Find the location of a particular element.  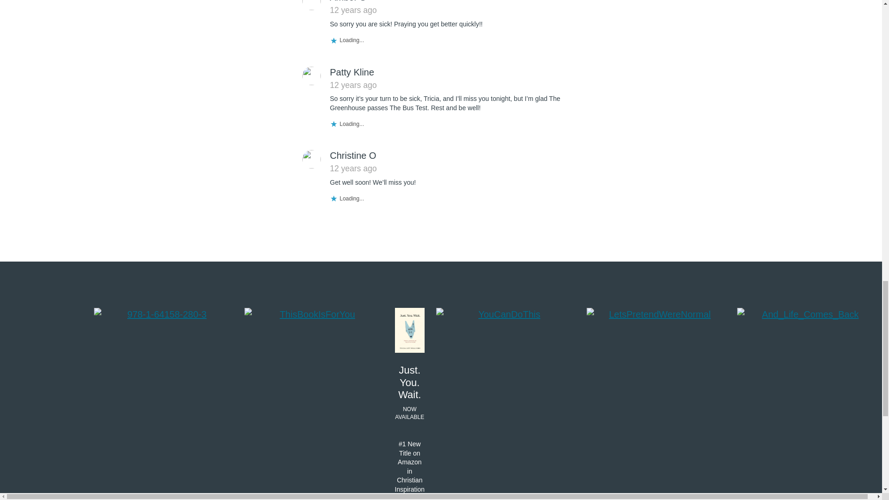

November 9, 2012 is located at coordinates (353, 10).